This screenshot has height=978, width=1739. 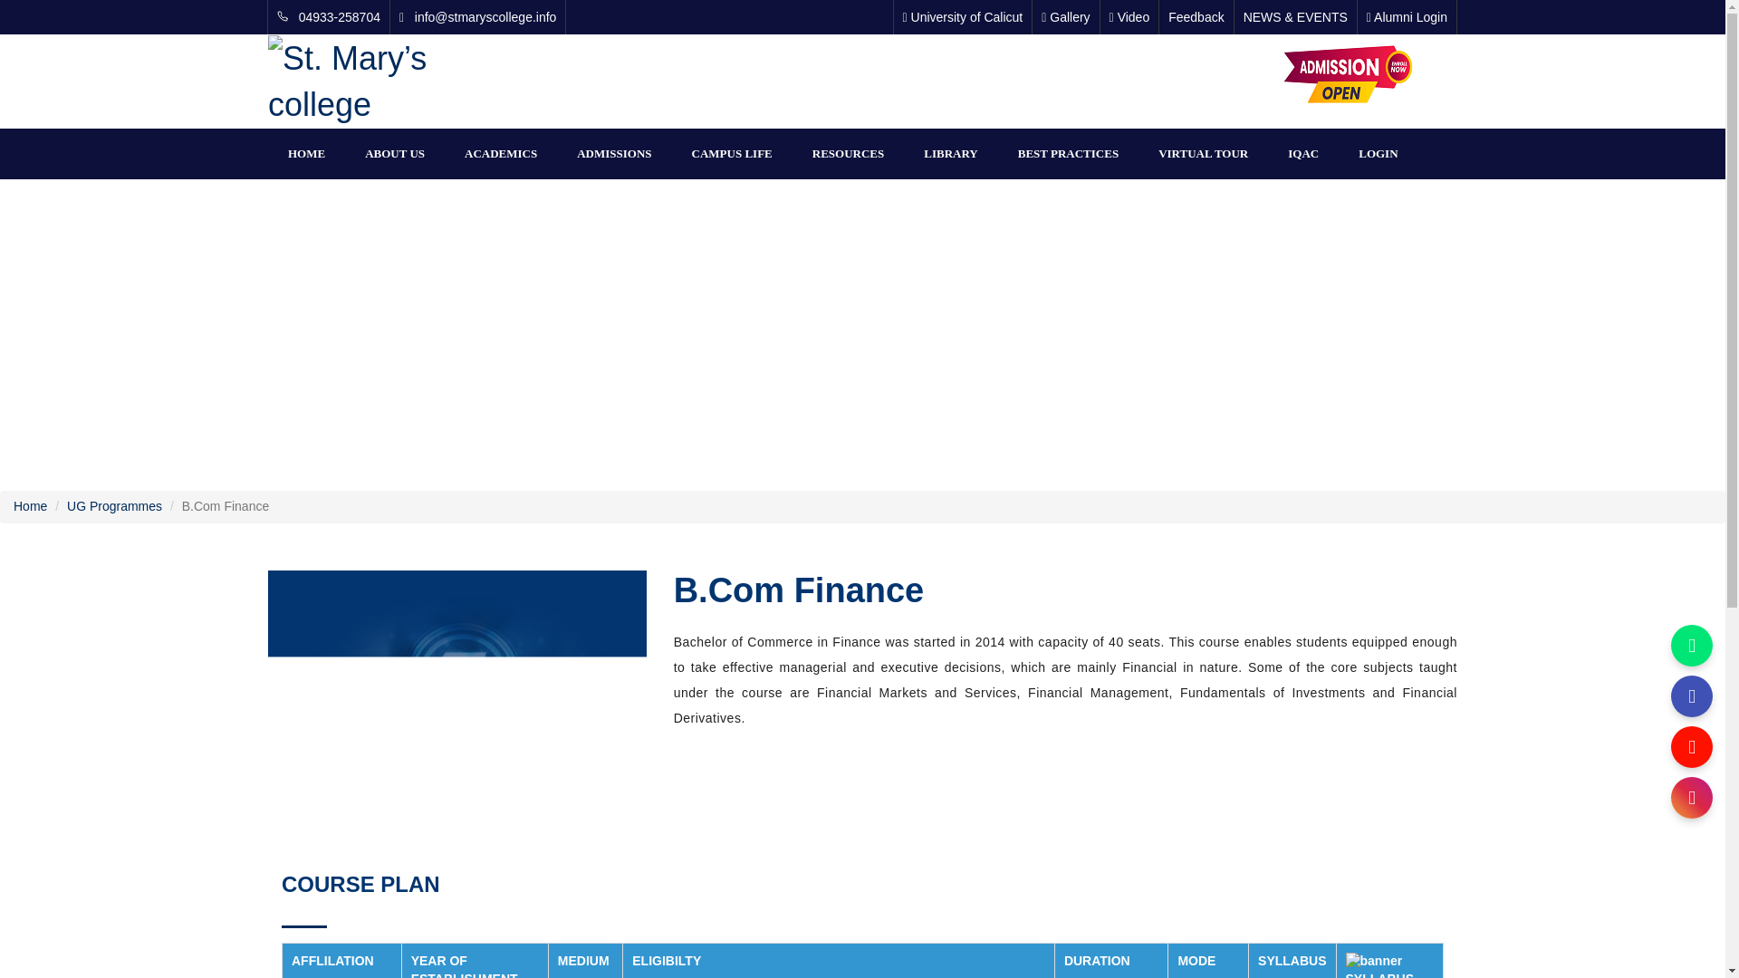 I want to click on ABOUT US, so click(x=395, y=153).